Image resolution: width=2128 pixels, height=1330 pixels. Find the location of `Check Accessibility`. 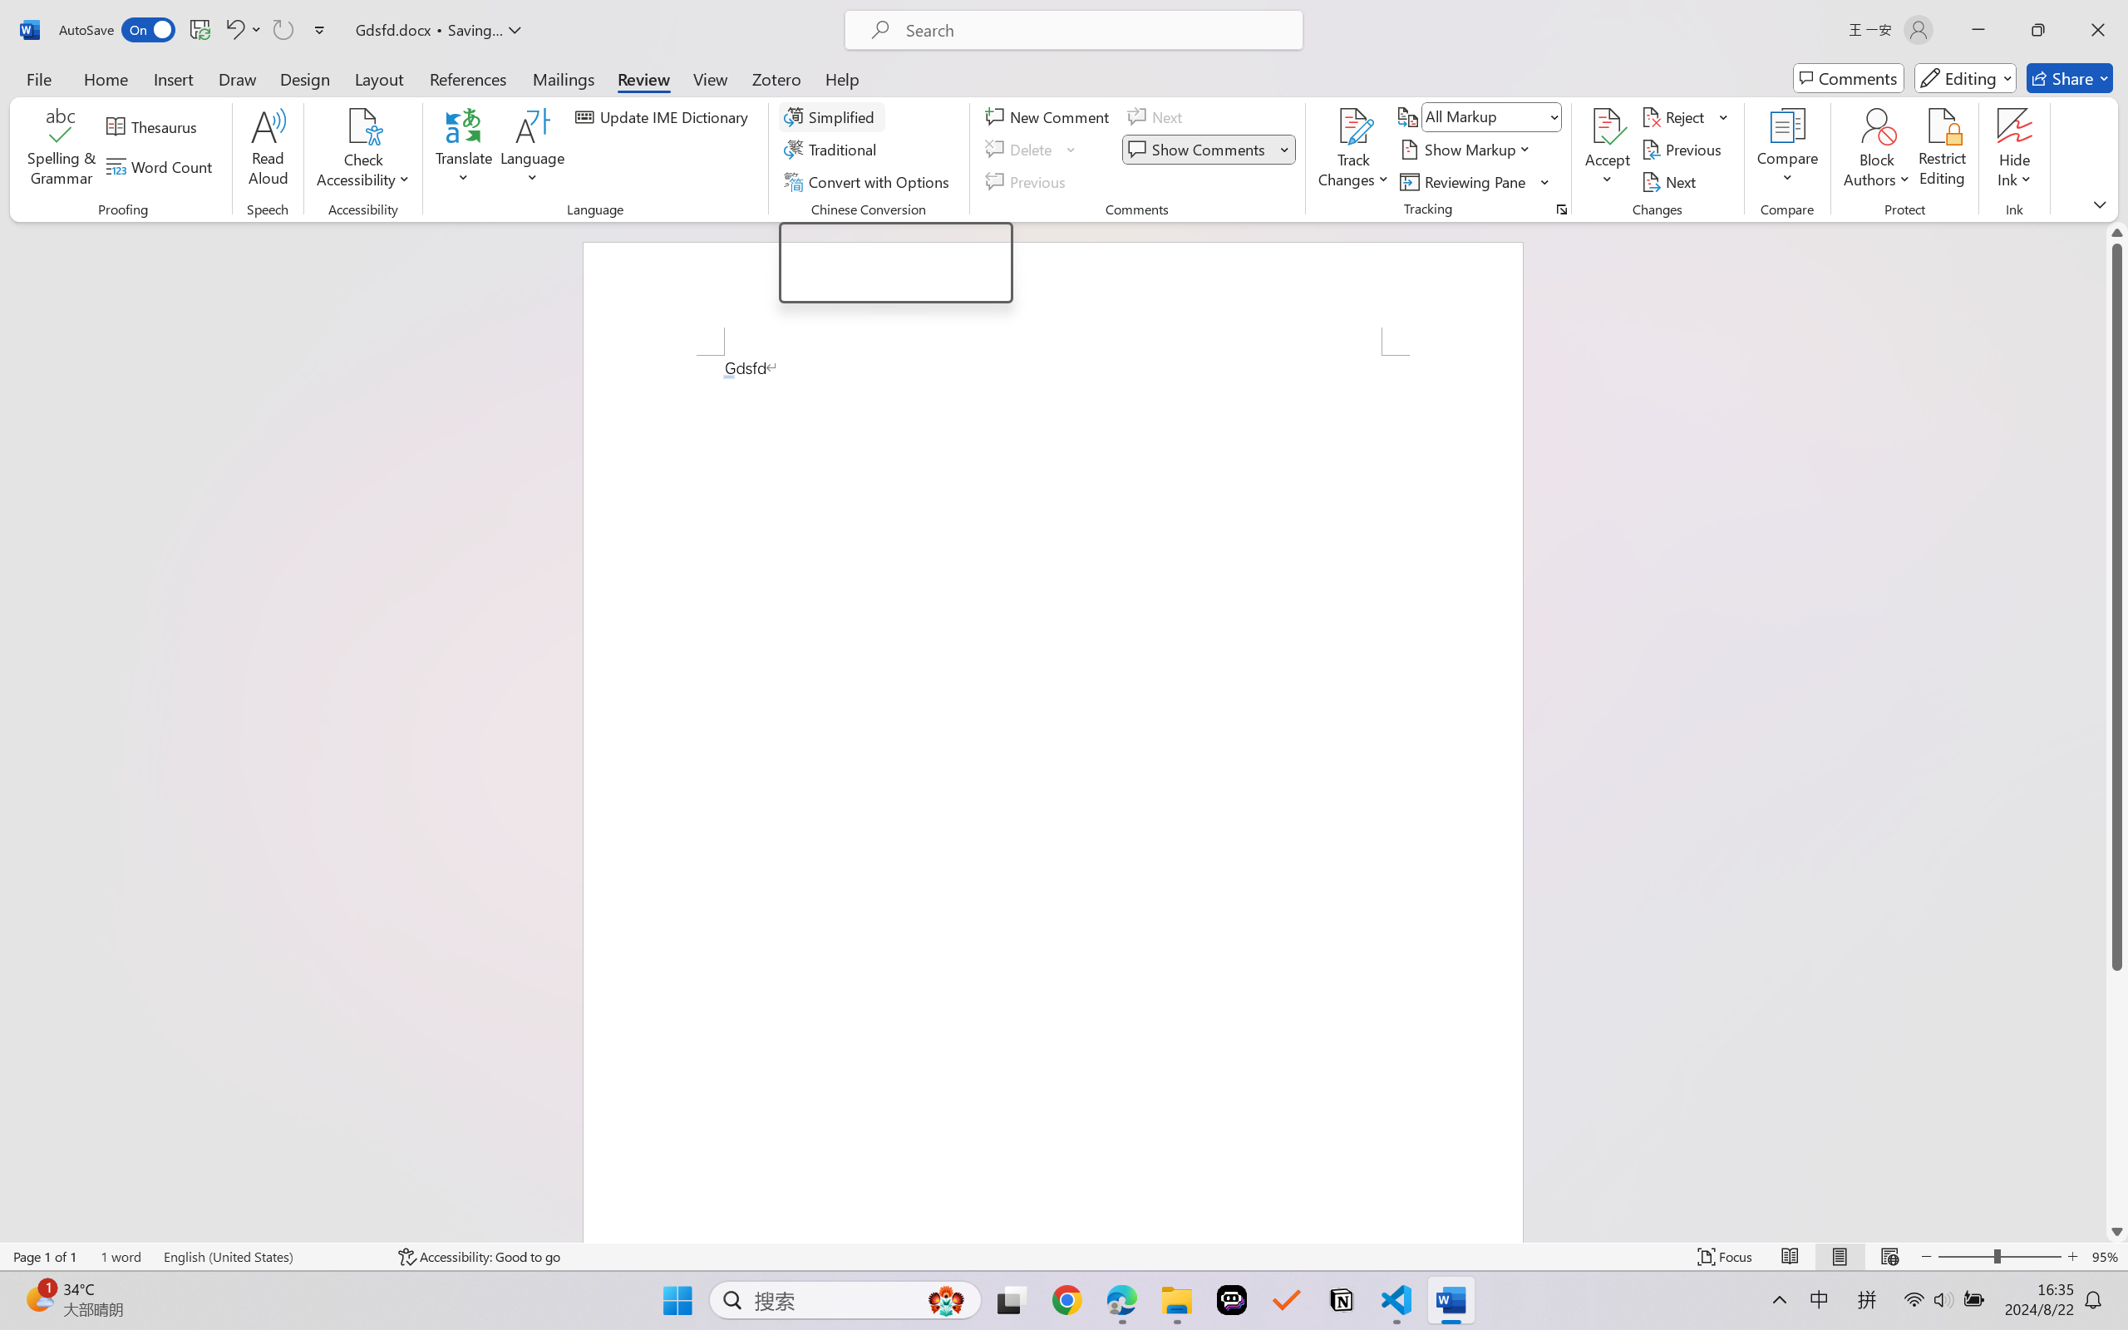

Check Accessibility is located at coordinates (363, 150).